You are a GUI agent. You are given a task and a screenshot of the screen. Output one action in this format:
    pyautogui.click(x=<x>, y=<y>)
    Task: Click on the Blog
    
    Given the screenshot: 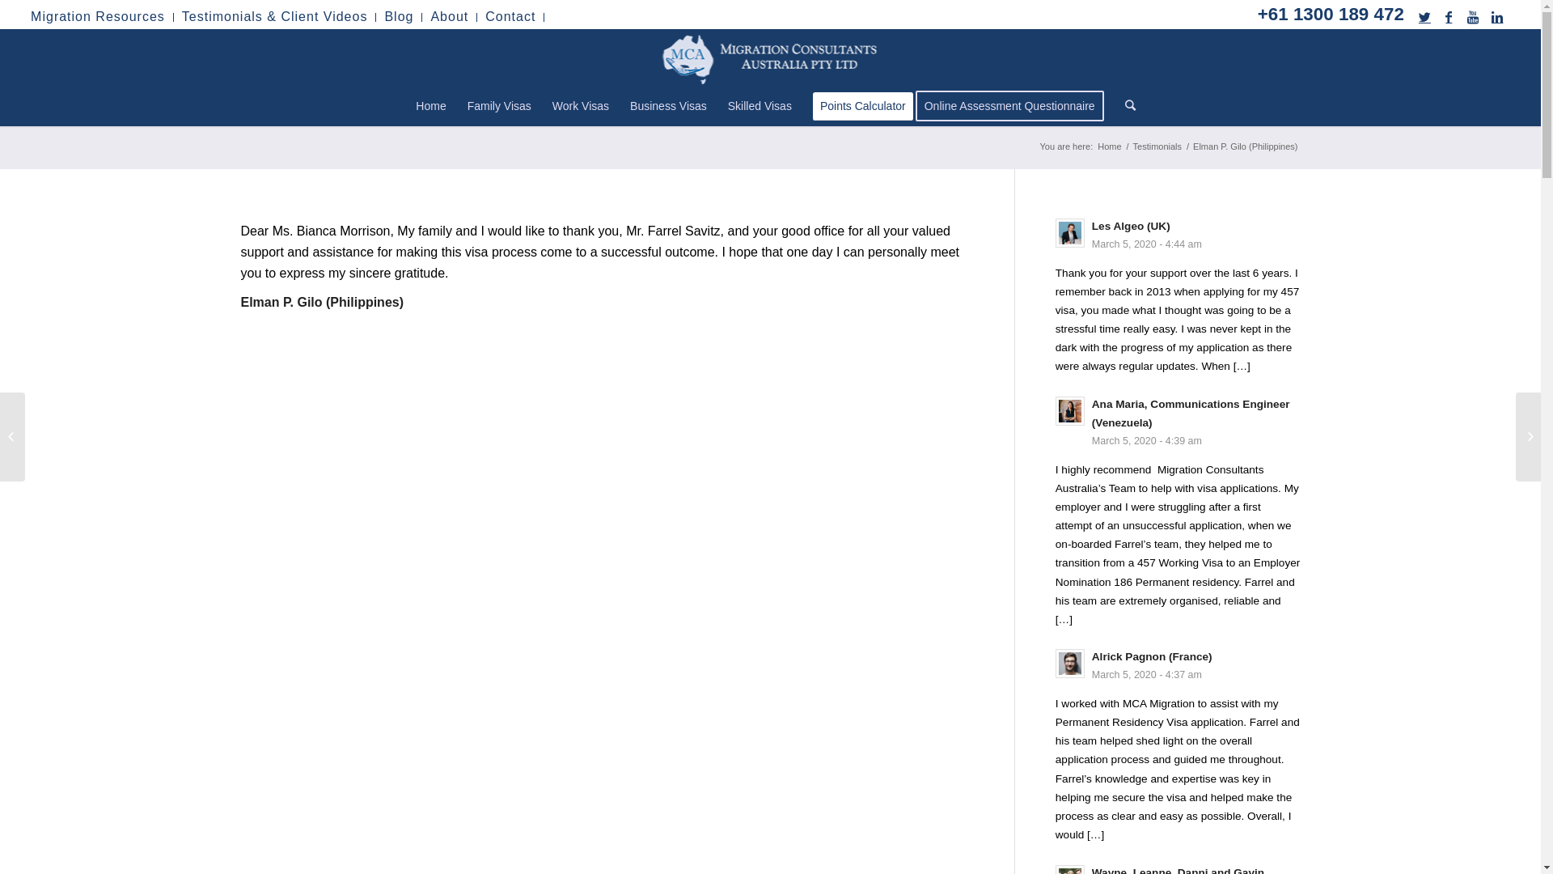 What is the action you would take?
    pyautogui.click(x=399, y=16)
    